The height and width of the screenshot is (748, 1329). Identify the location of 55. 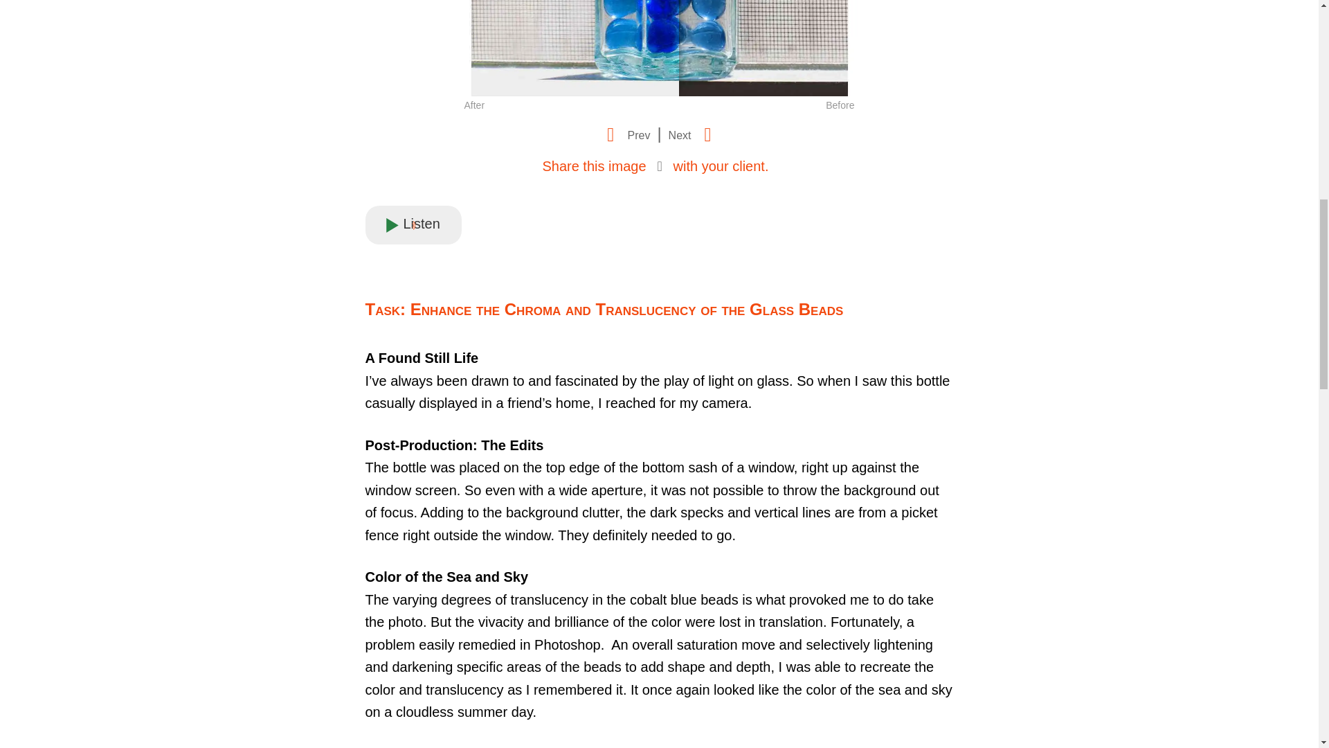
(660, 48).